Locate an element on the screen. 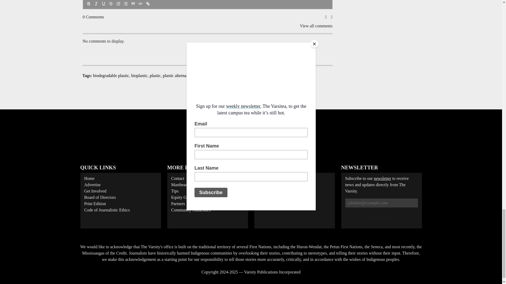 This screenshot has width=506, height=284. Strike is located at coordinates (110, 4).